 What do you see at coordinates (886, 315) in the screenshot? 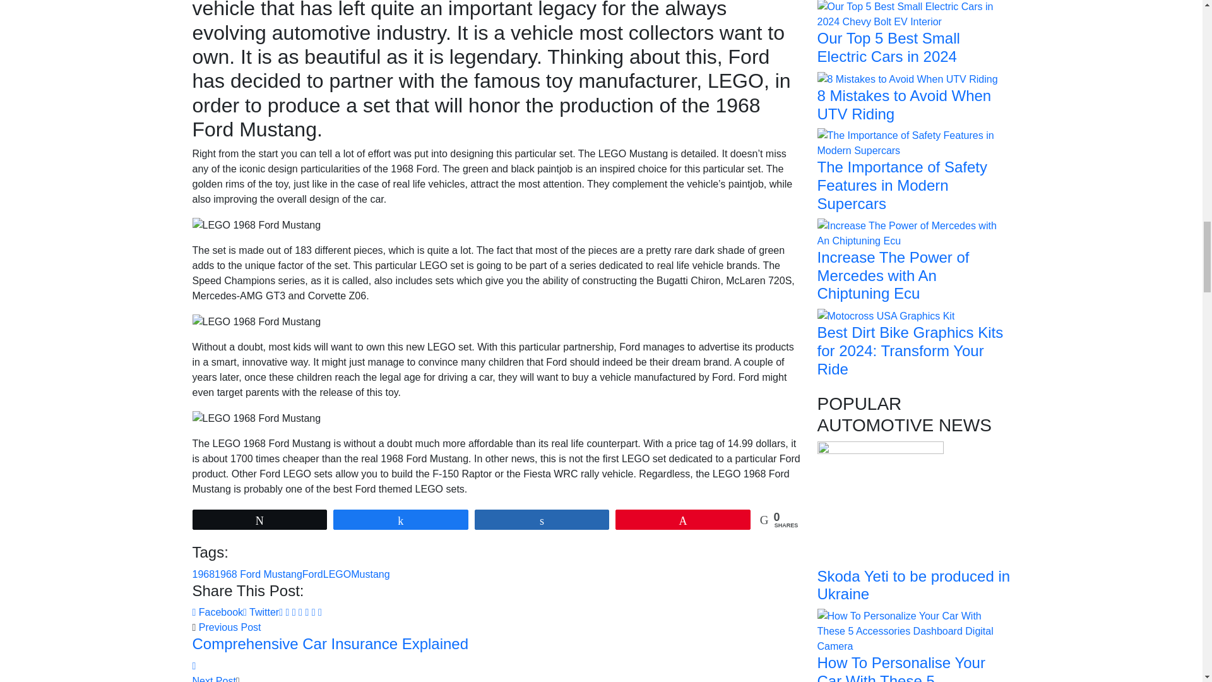
I see `Best Dirt Bike Graphics Kits for 2024: Transform Your Ride` at bounding box center [886, 315].